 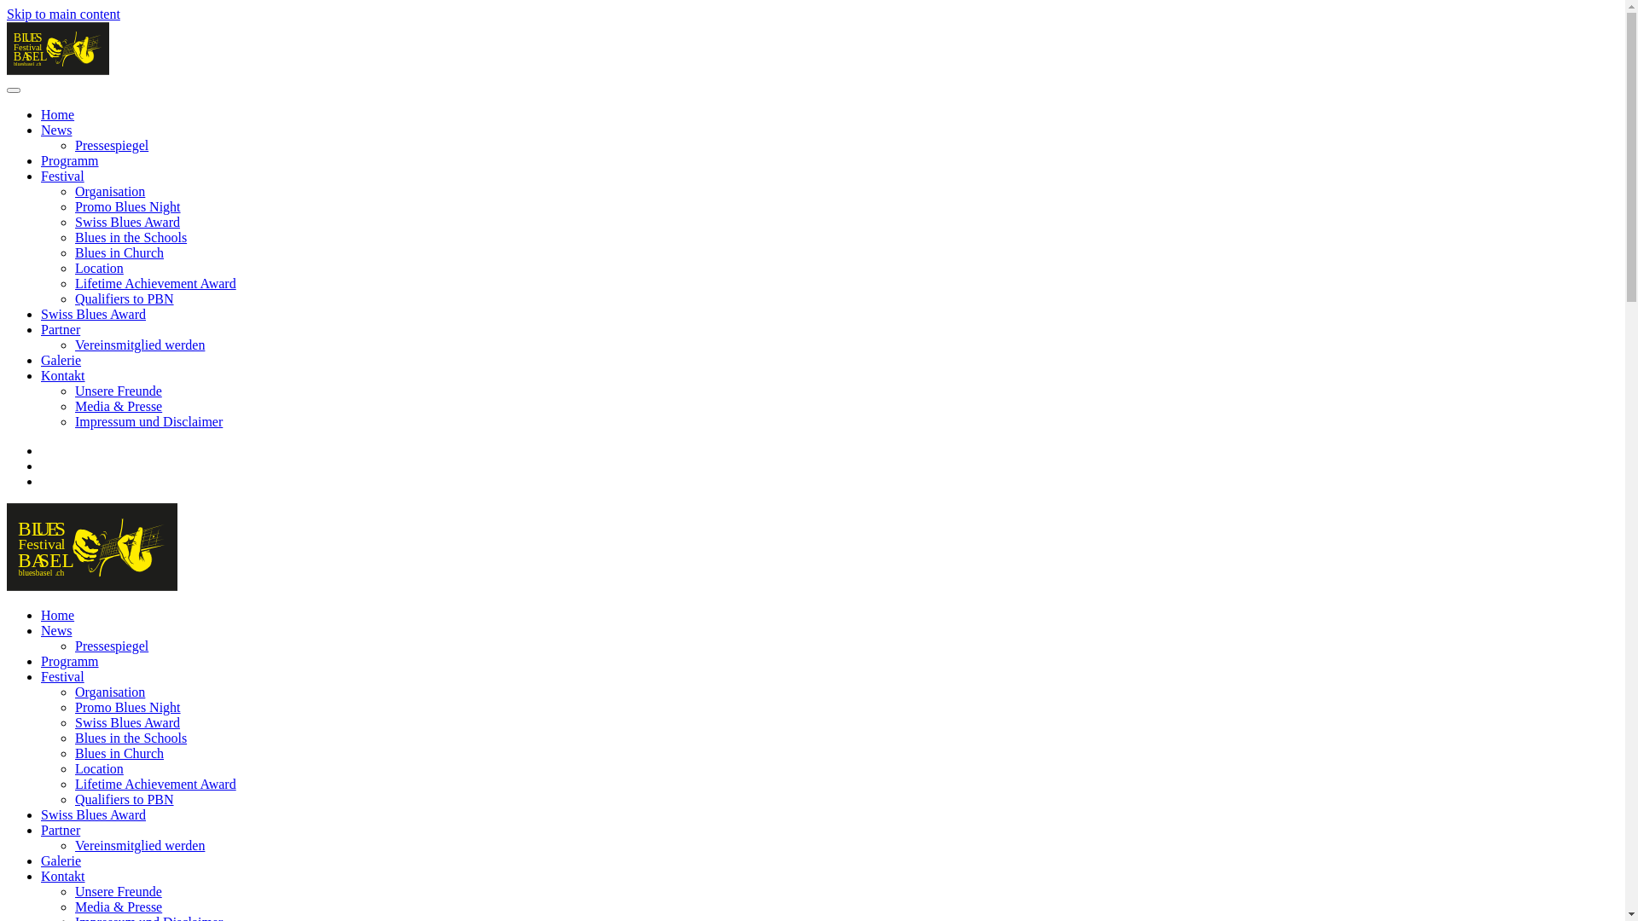 I want to click on Blues in the Schools, so click(x=131, y=237).